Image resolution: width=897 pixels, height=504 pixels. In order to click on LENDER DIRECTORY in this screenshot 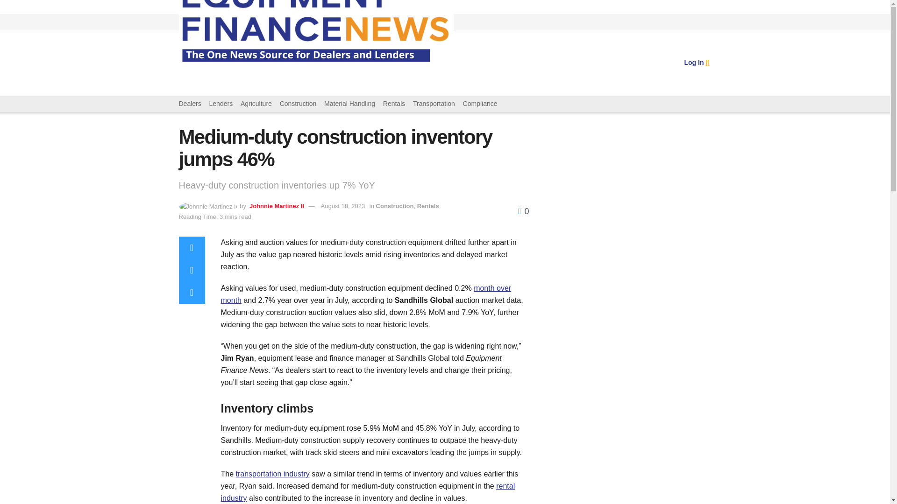, I will do `click(693, 63)`.